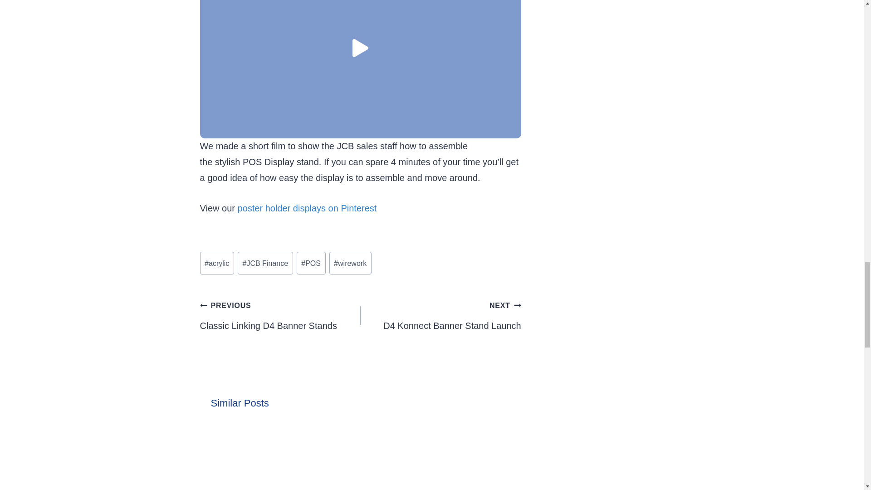 This screenshot has height=490, width=871. What do you see at coordinates (350, 263) in the screenshot?
I see `wirework` at bounding box center [350, 263].